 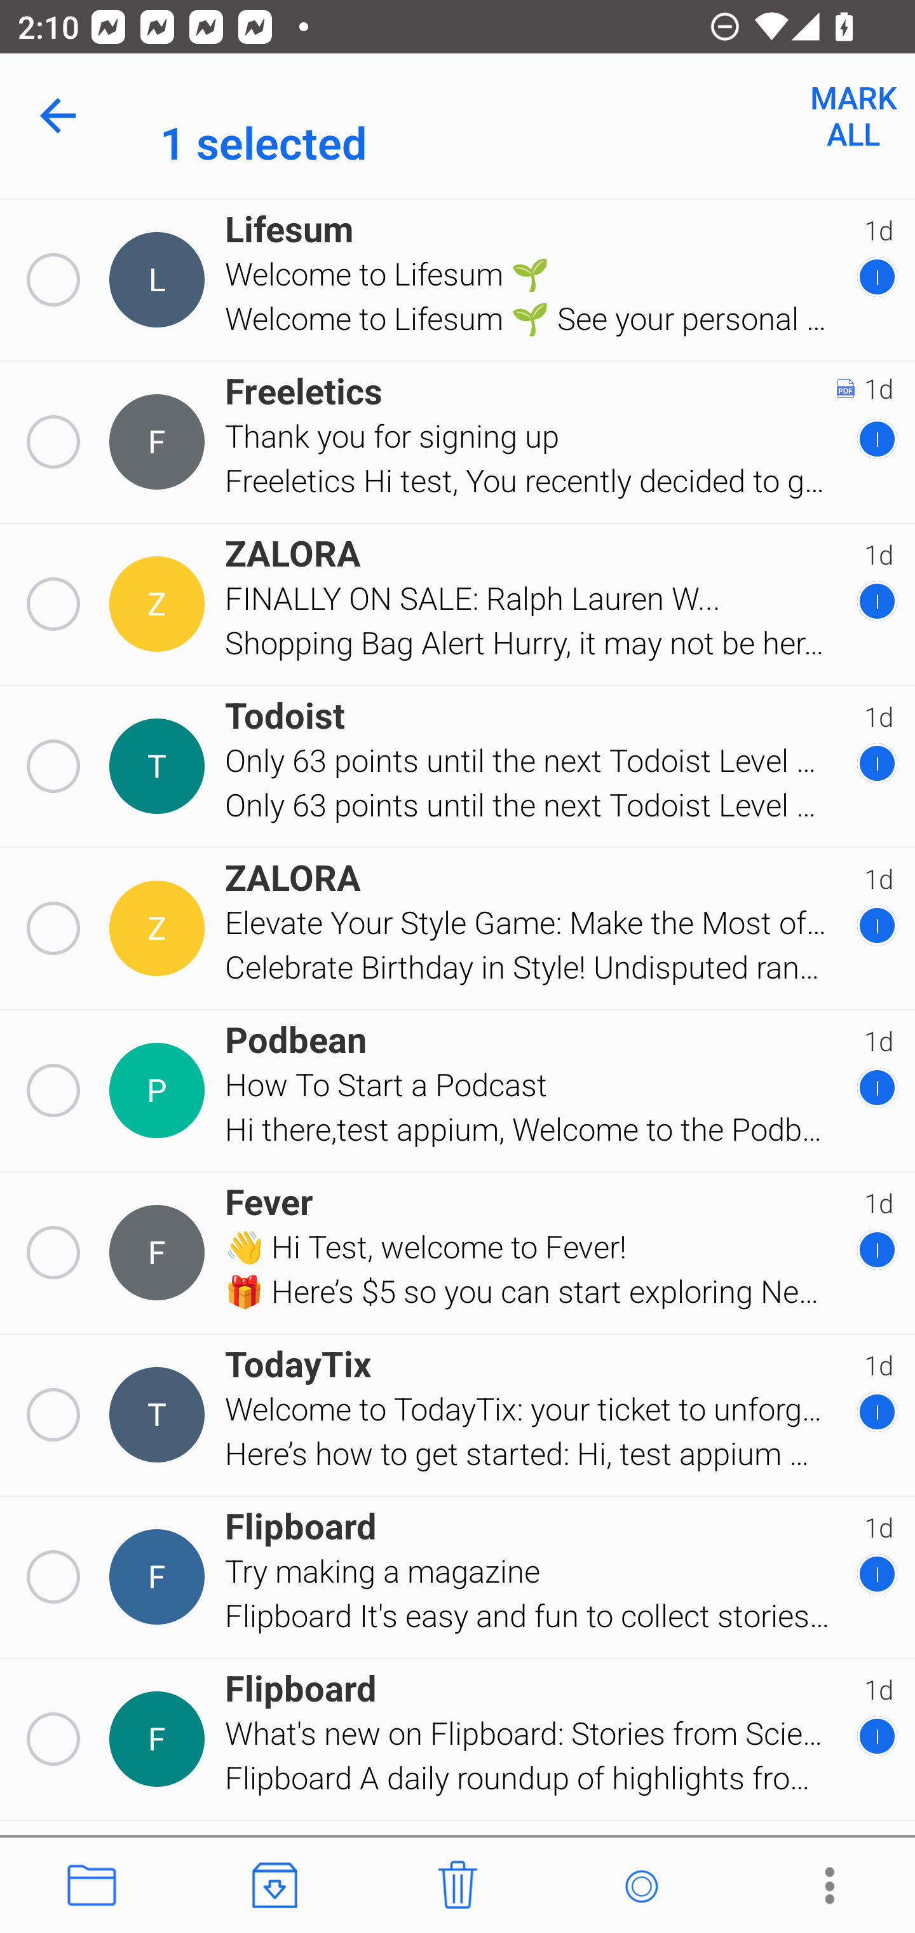 I want to click on Done, so click(x=62, y=116).